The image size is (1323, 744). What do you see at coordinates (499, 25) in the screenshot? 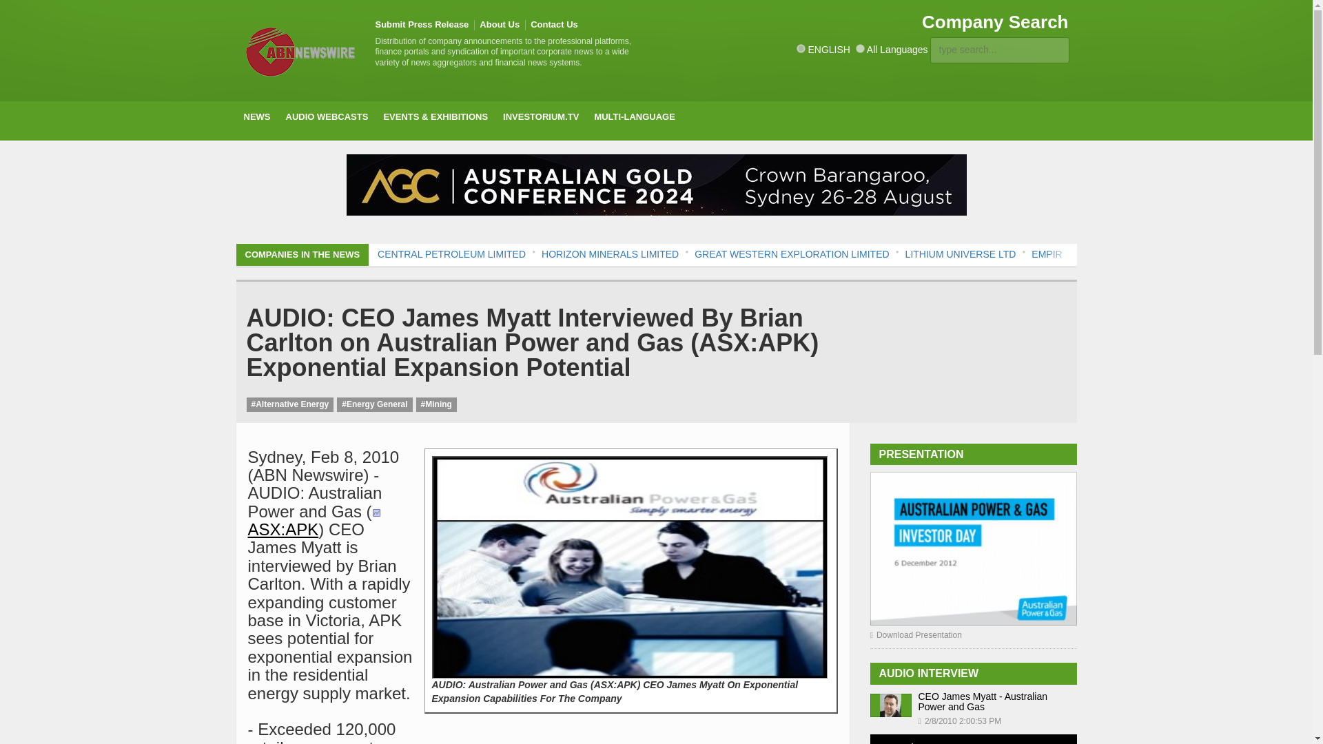
I see `About Us` at bounding box center [499, 25].